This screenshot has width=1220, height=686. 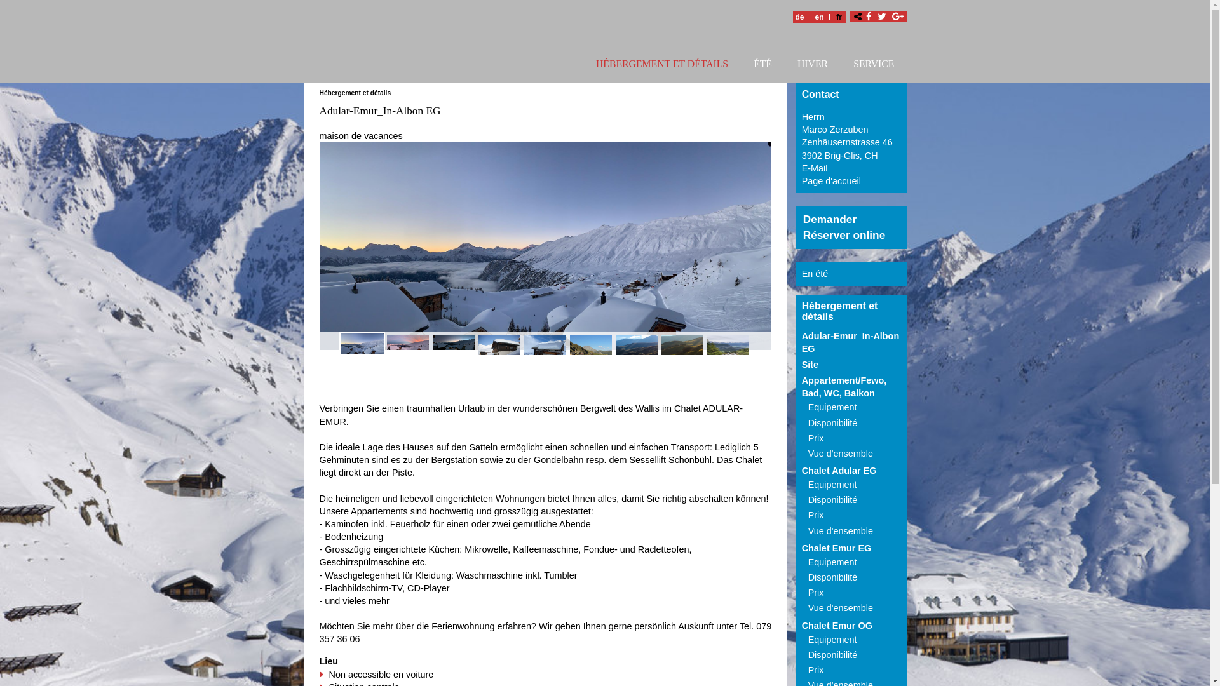 What do you see at coordinates (816, 438) in the screenshot?
I see `Prix` at bounding box center [816, 438].